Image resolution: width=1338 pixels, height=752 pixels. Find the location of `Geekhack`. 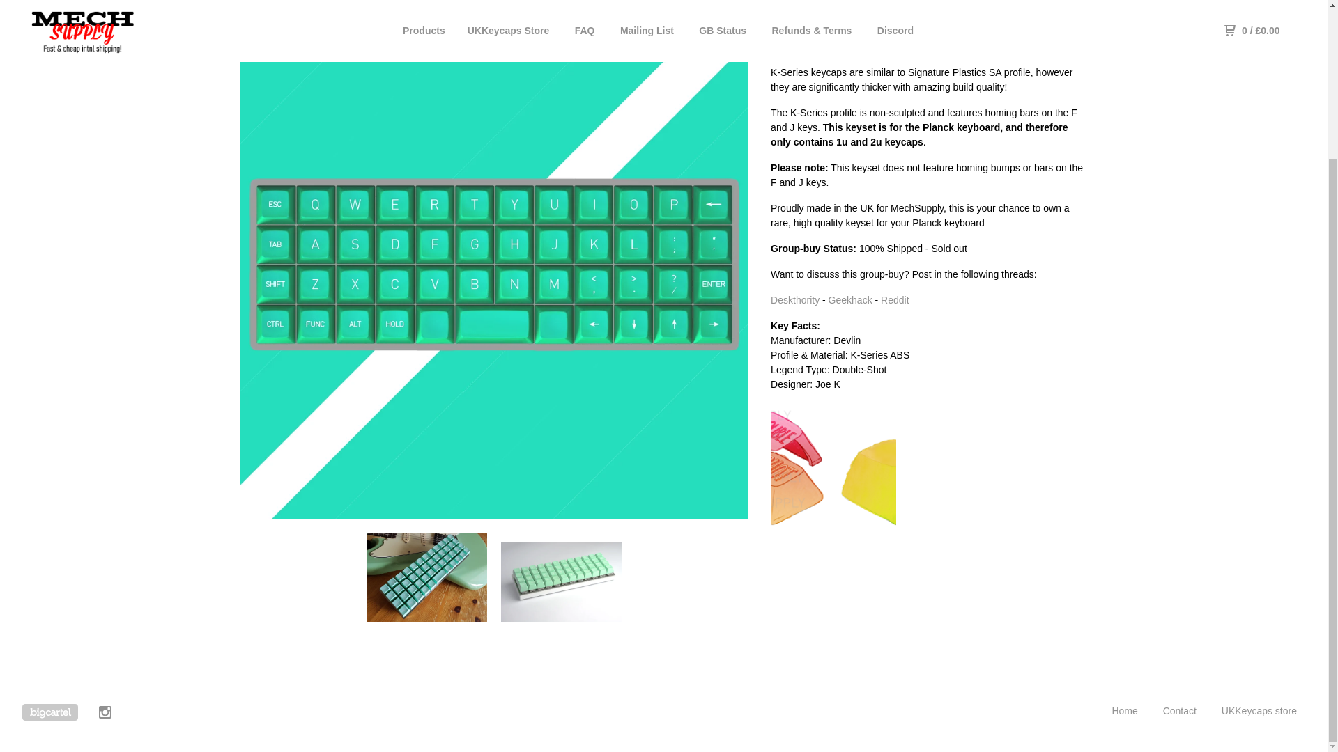

Geekhack is located at coordinates (850, 299).